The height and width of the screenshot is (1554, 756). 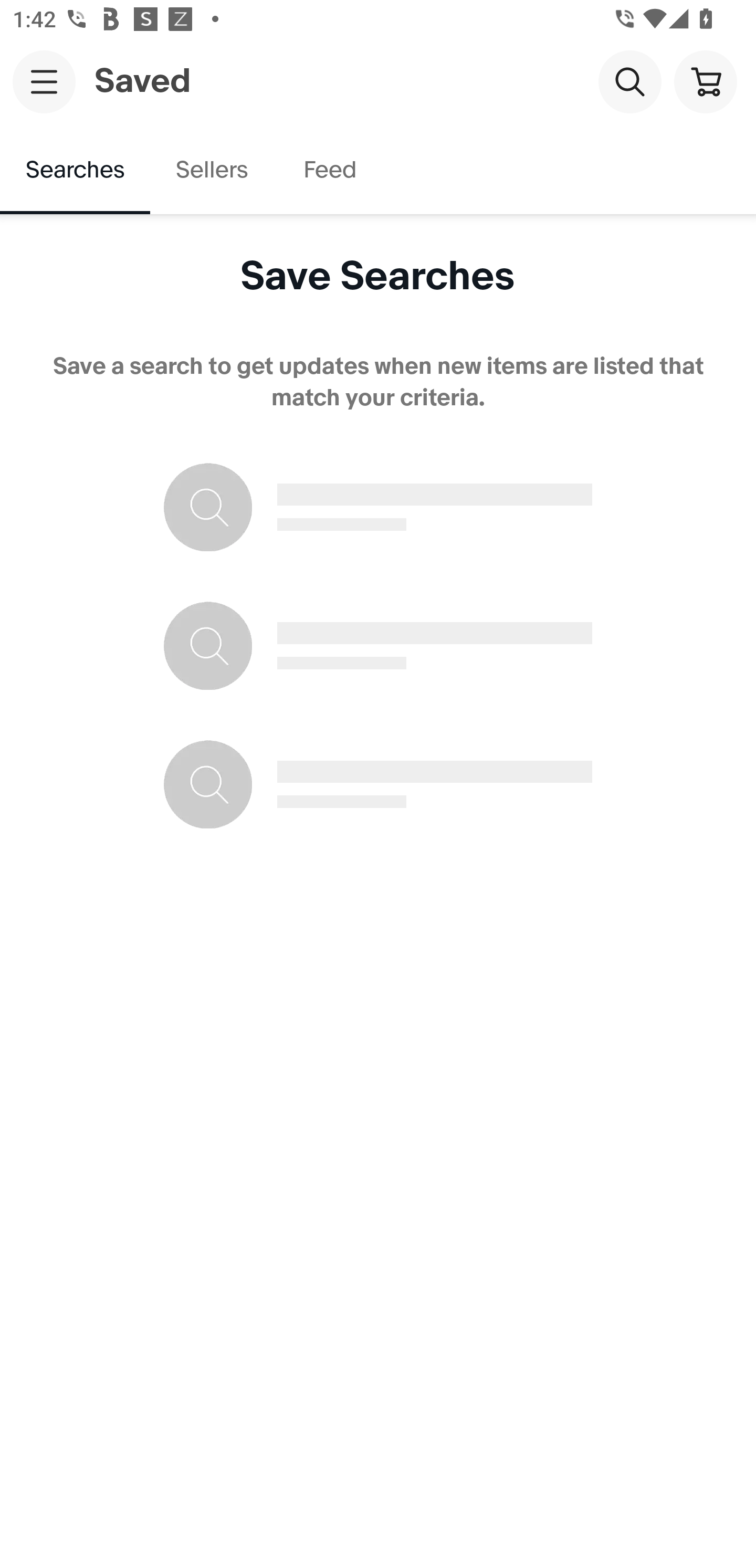 What do you see at coordinates (211, 170) in the screenshot?
I see `Sellers` at bounding box center [211, 170].